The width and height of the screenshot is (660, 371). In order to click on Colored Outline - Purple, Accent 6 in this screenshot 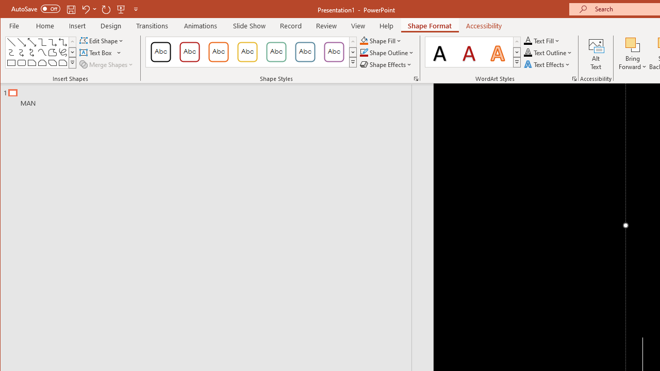, I will do `click(334, 52)`.